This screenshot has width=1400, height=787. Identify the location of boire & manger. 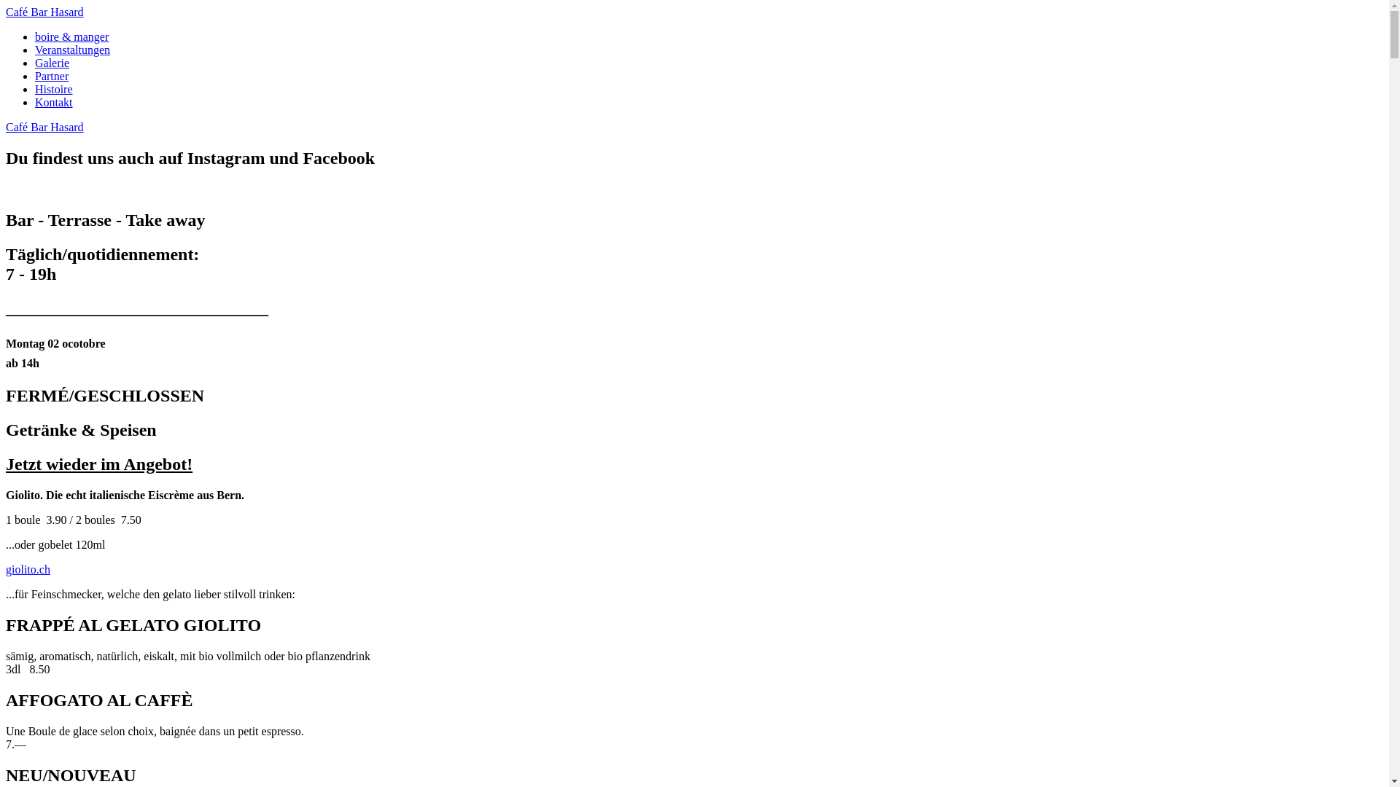
(71, 36).